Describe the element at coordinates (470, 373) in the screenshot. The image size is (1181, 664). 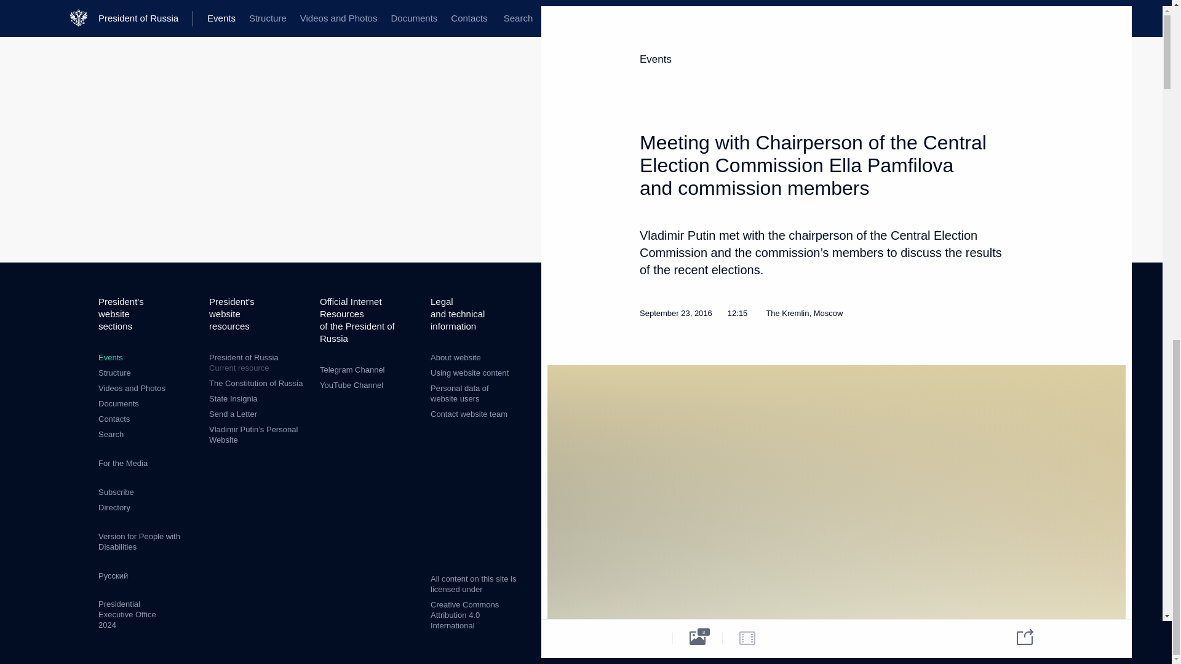
I see `Using website content` at that location.